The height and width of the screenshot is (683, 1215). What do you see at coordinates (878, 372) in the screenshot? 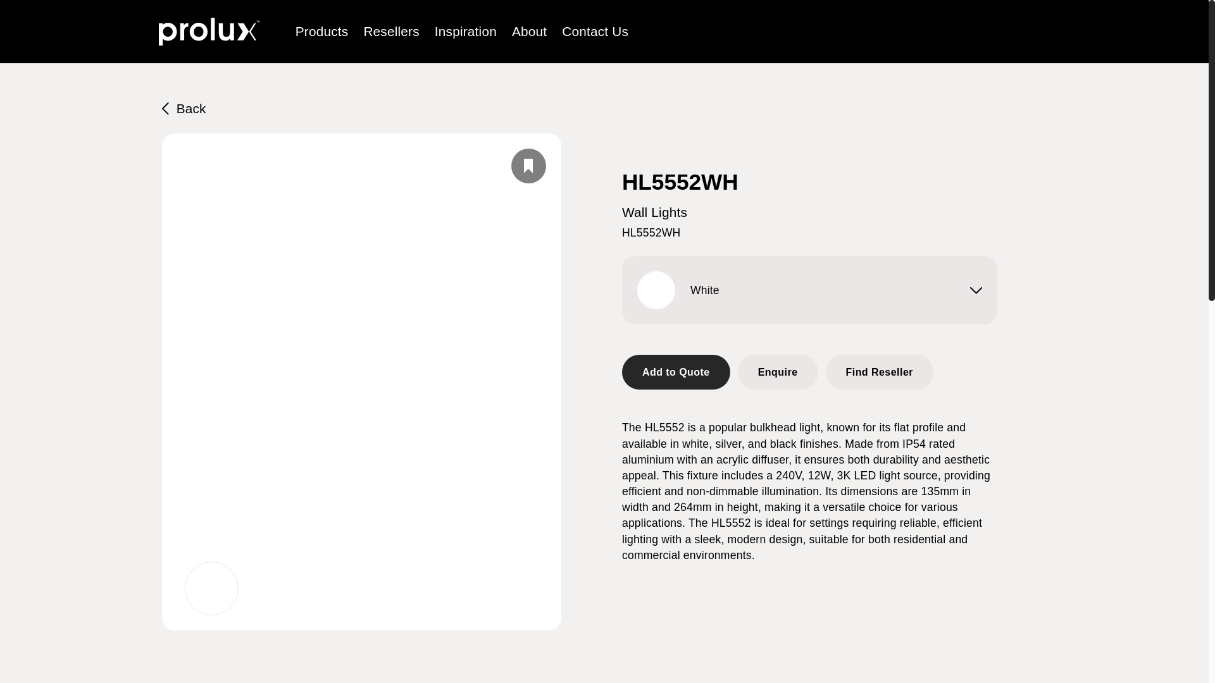
I see `Find Reseller` at bounding box center [878, 372].